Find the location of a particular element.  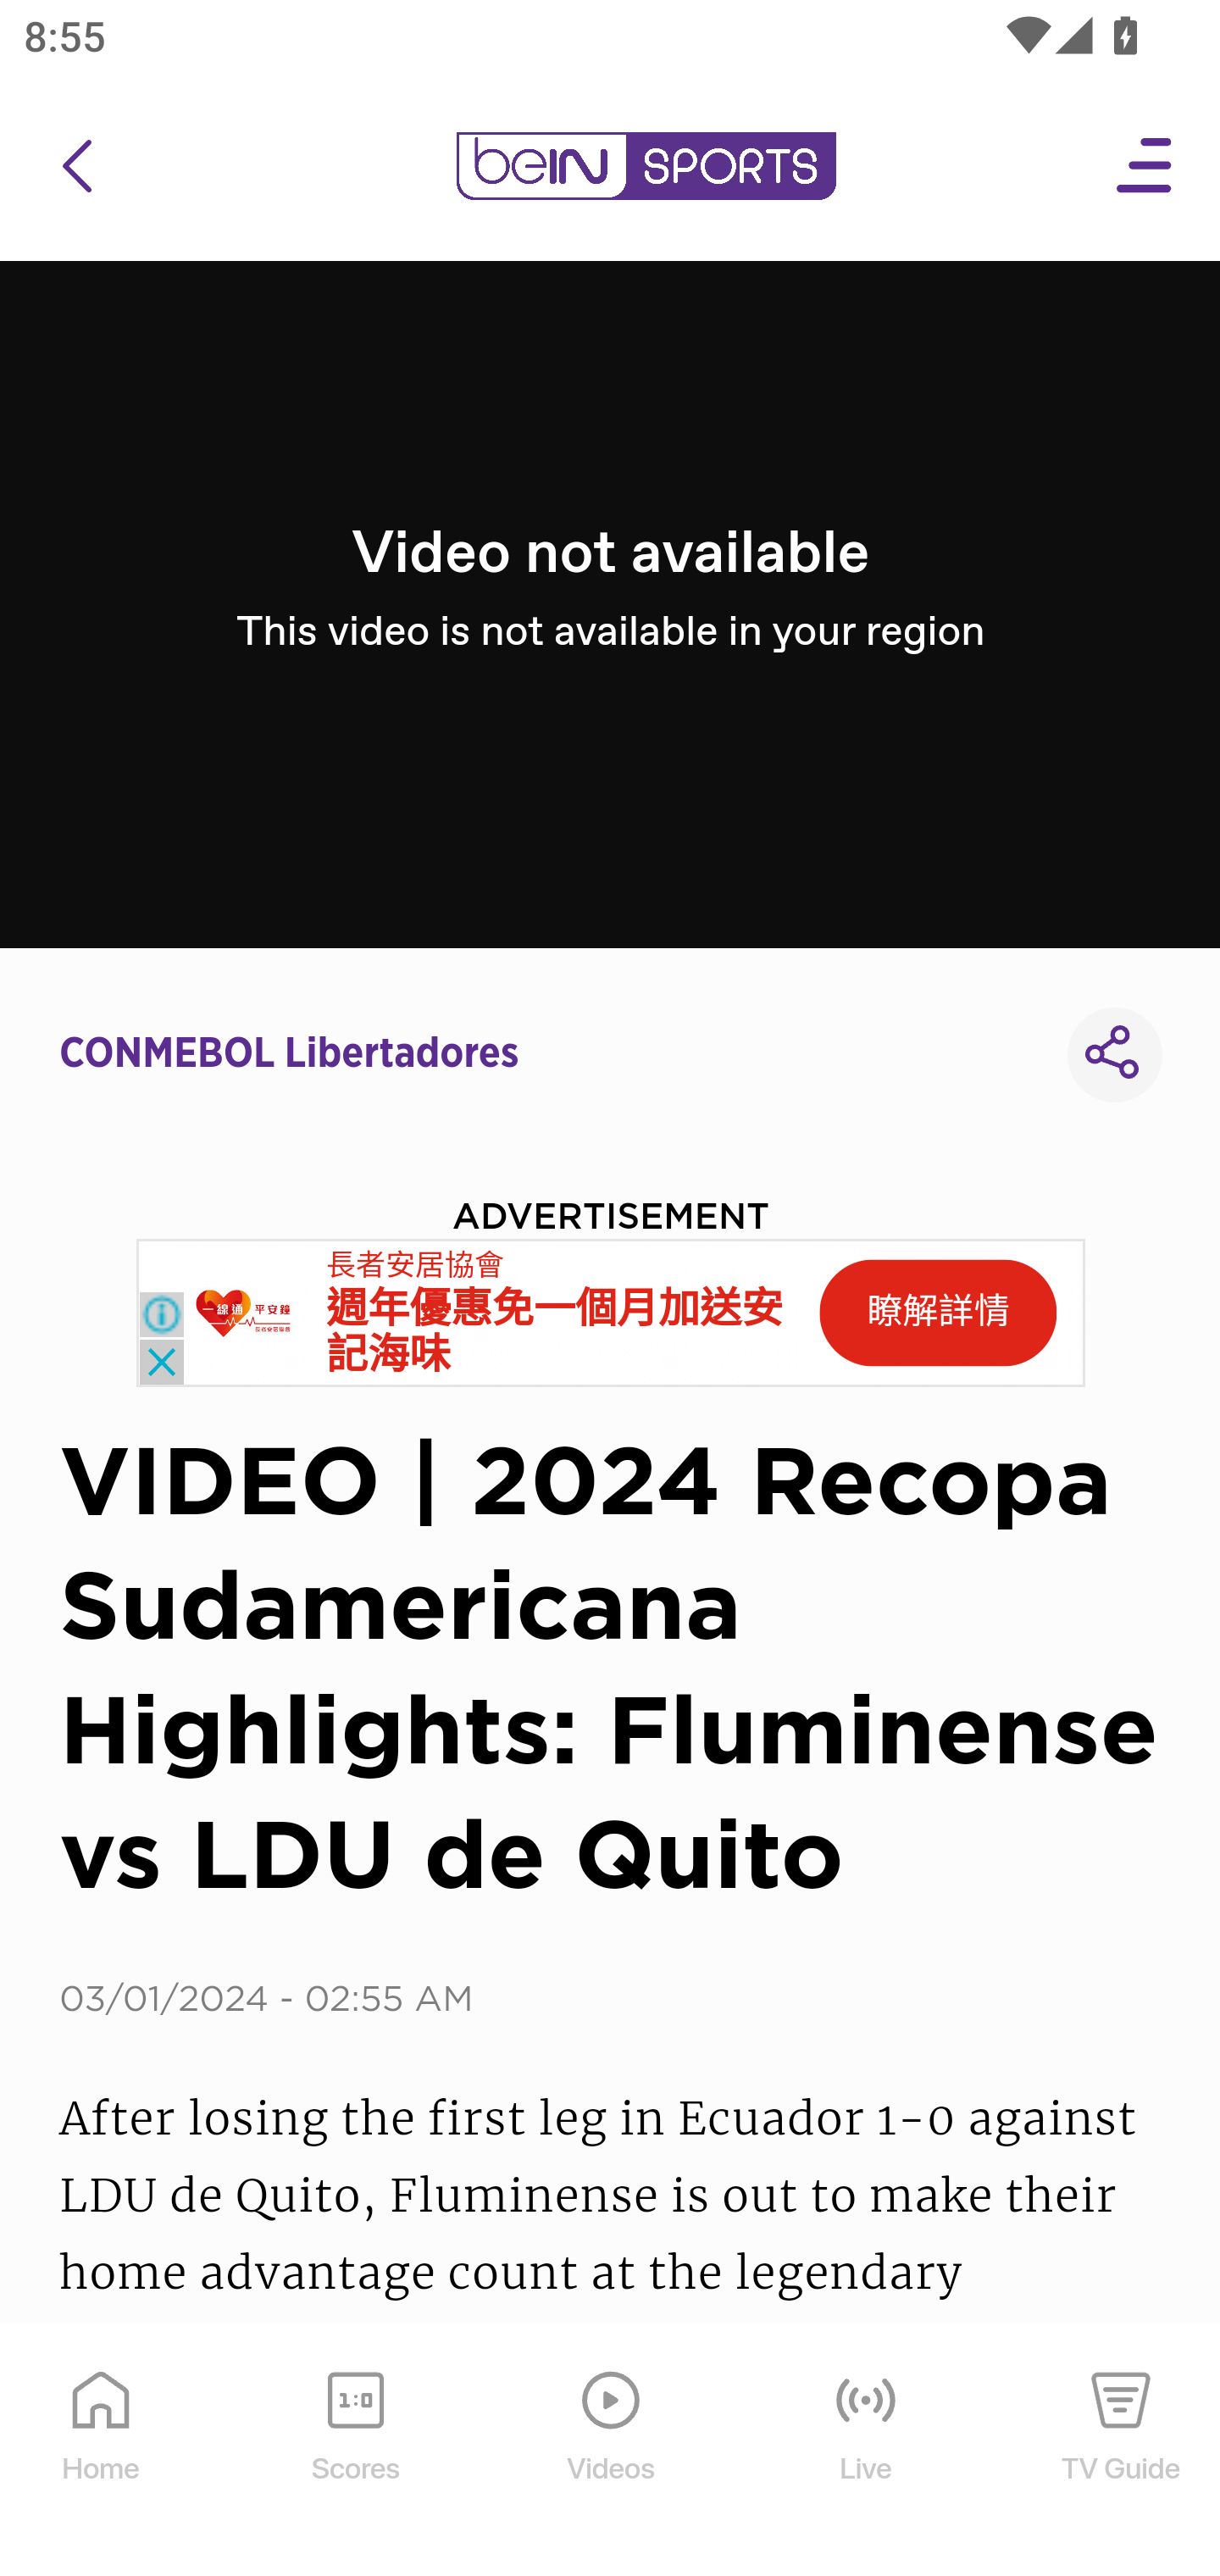

icon back is located at coordinates (76, 166).